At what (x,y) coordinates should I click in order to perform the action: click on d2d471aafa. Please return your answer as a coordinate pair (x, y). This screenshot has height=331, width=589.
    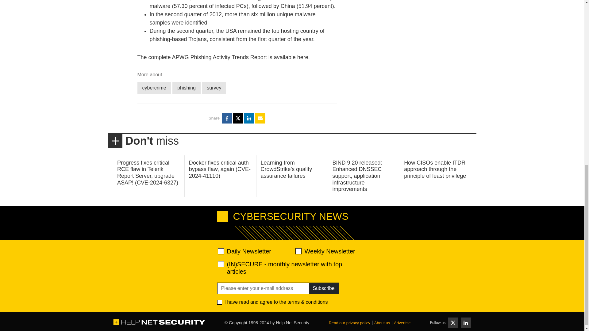
    Looking at the image, I should click on (298, 251).